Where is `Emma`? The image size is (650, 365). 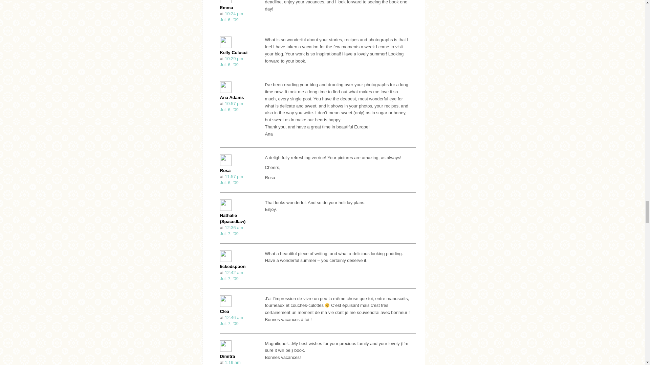 Emma is located at coordinates (227, 7).